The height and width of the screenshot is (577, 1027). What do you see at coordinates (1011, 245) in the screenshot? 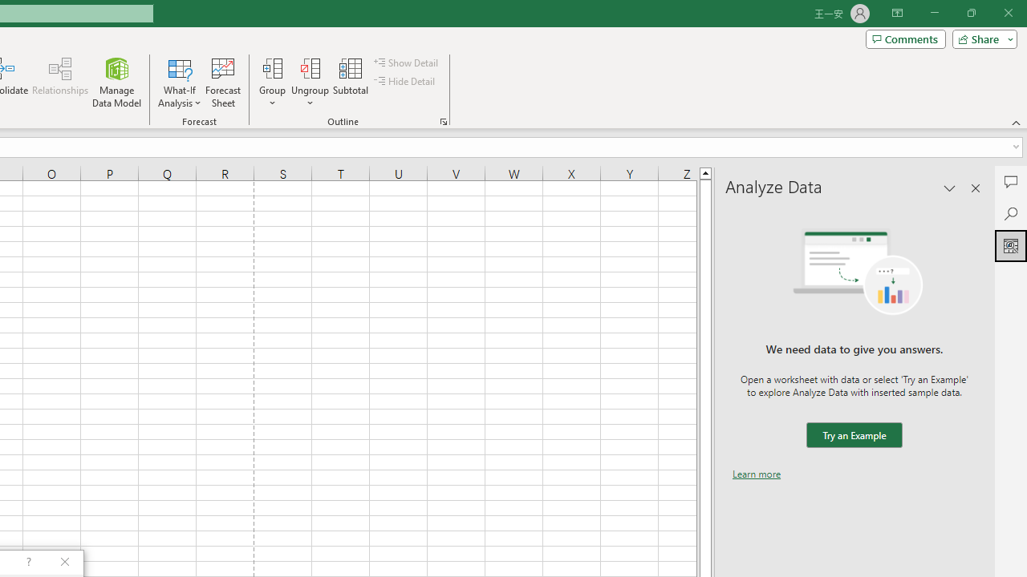
I see `Analyze Data` at bounding box center [1011, 245].